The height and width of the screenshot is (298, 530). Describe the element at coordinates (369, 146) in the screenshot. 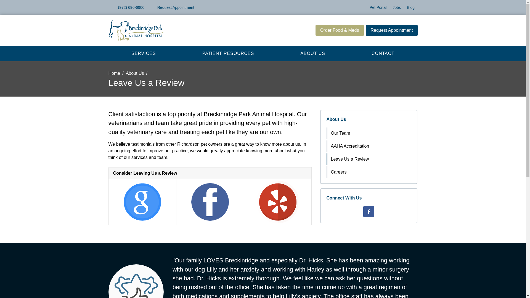

I see `AAHA Accreditation` at that location.